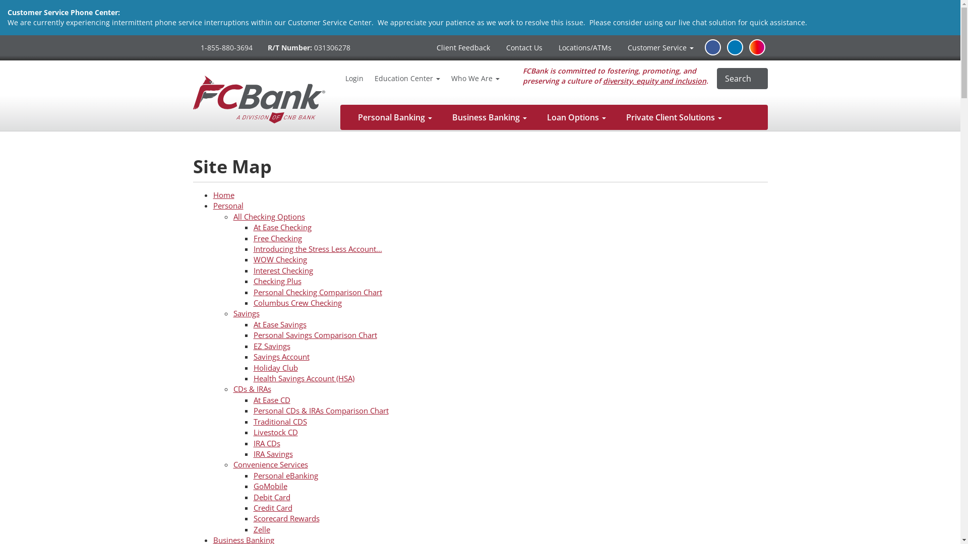 This screenshot has width=968, height=544. I want to click on Debit Card, so click(271, 497).